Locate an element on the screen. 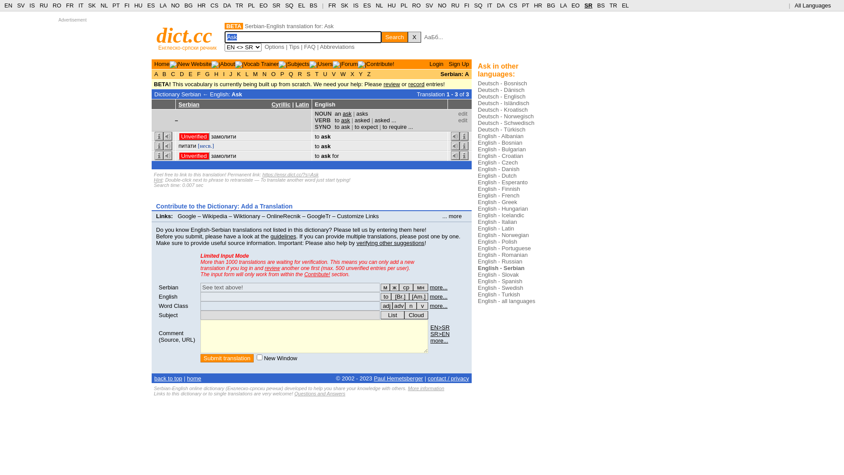 The image size is (844, 475). to expect is located at coordinates (367, 127).